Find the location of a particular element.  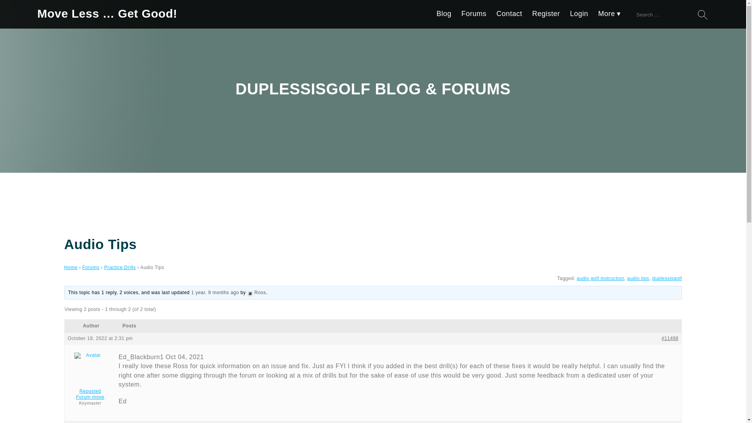

Login is located at coordinates (579, 16).